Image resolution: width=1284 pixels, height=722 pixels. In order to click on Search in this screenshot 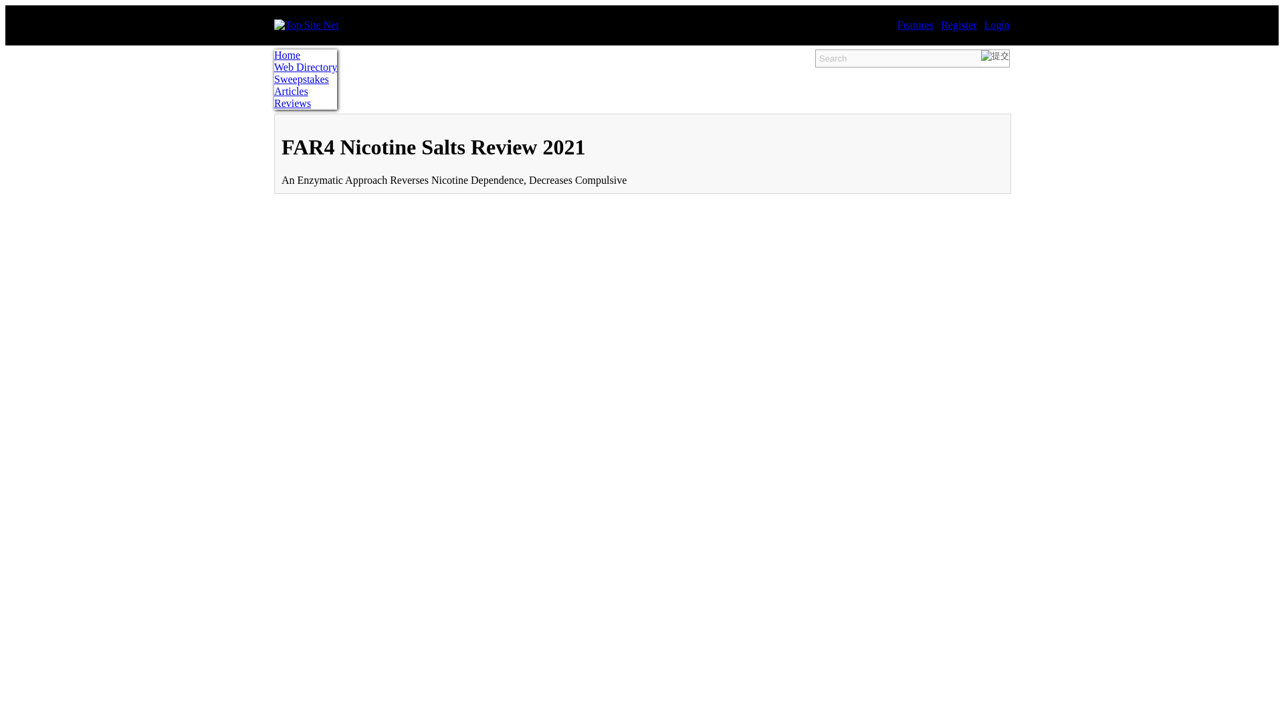, I will do `click(897, 59)`.